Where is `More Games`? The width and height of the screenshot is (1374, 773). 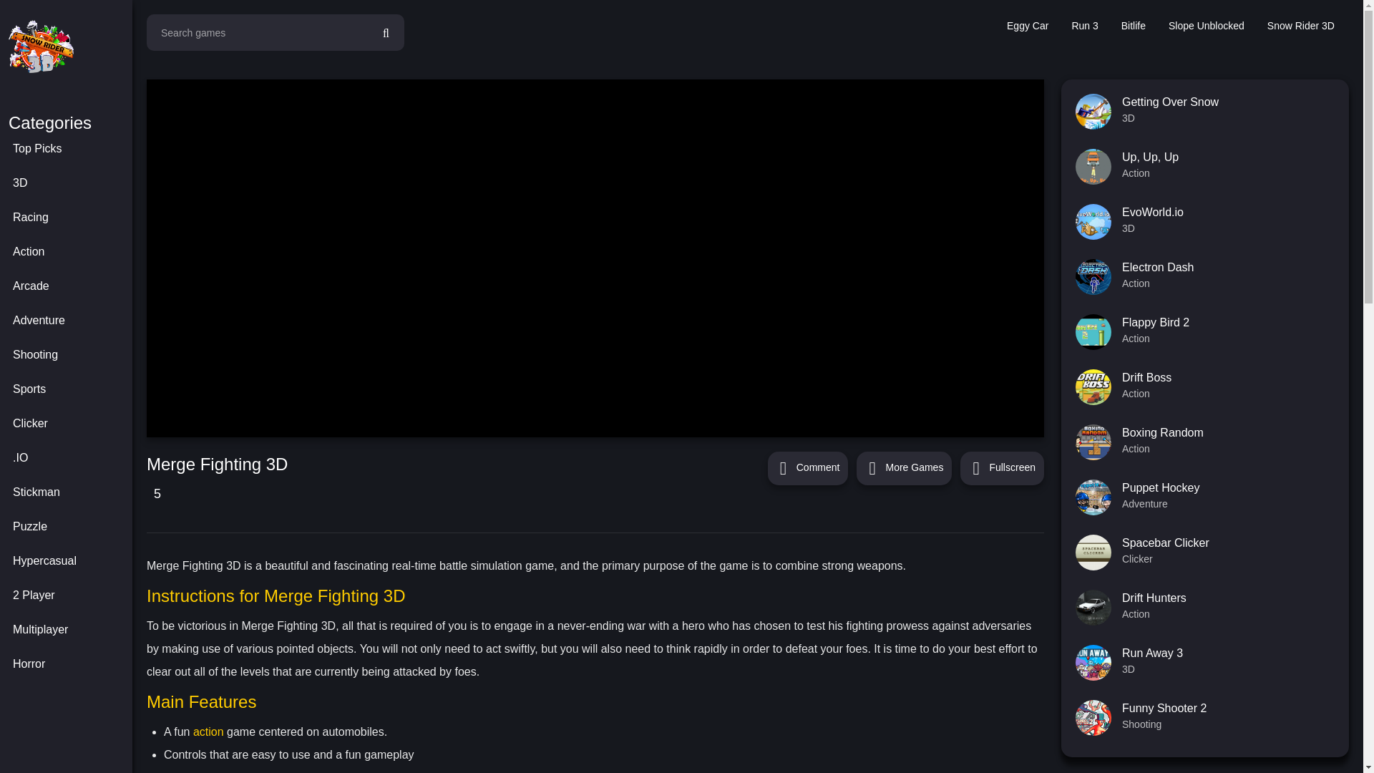 More Games is located at coordinates (904, 468).